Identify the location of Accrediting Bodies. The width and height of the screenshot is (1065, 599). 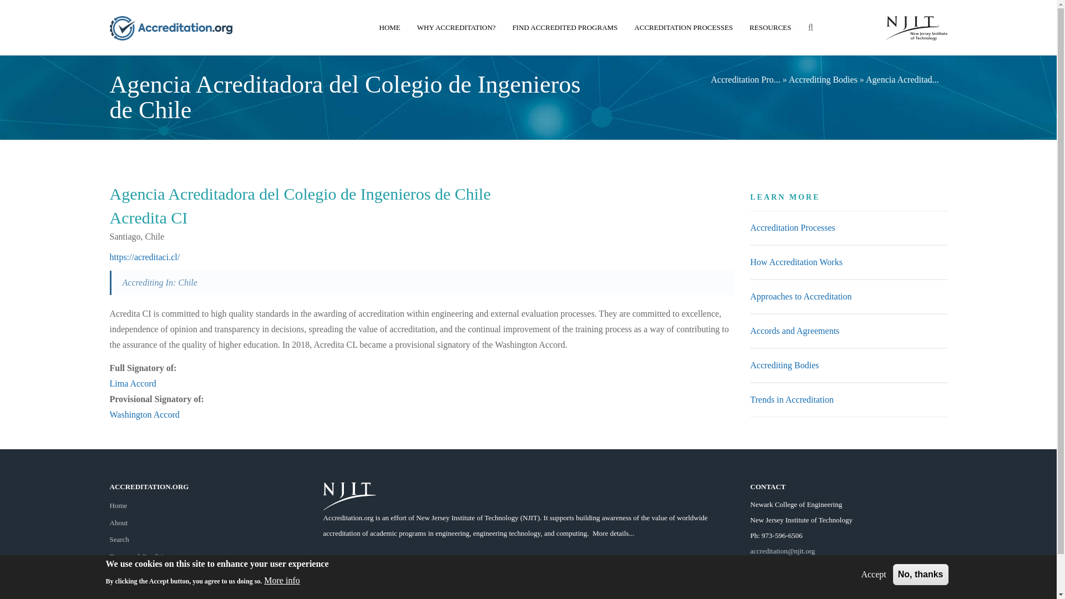
(784, 365).